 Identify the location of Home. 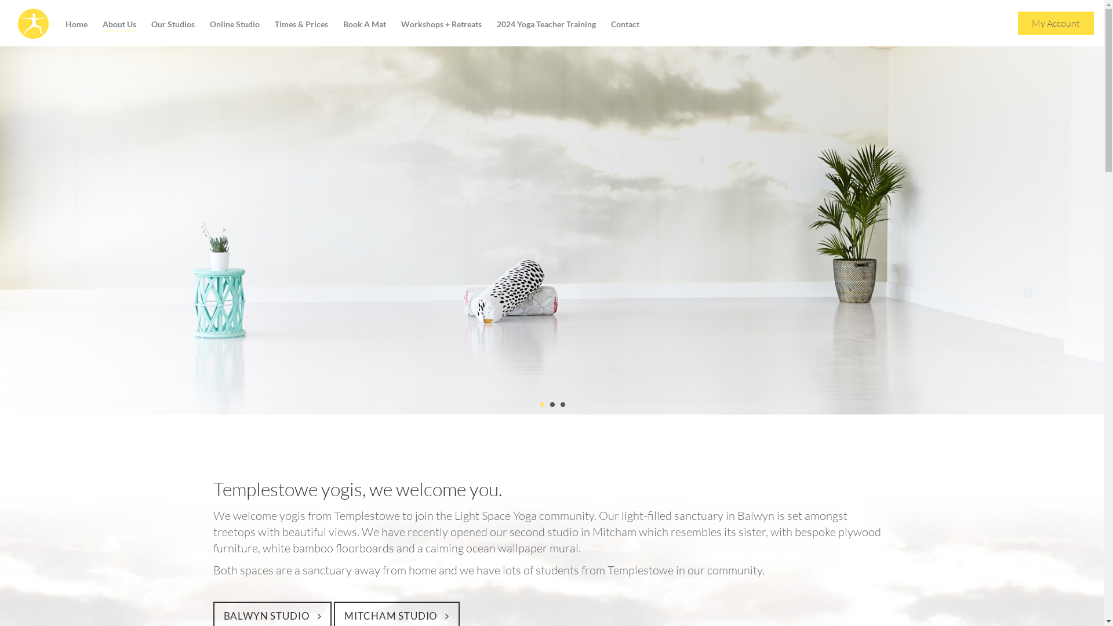
(77, 27).